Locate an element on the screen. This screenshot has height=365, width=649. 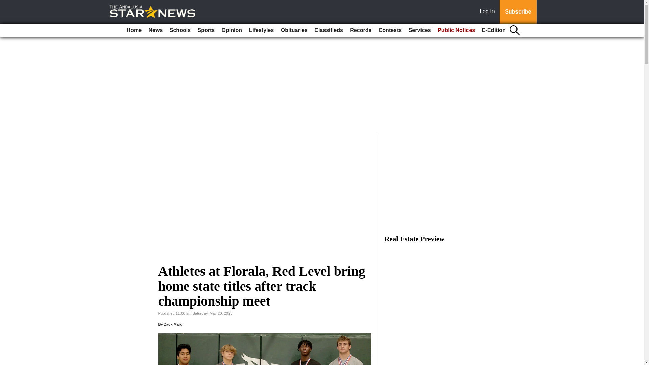
Lifestyles is located at coordinates (261, 30).